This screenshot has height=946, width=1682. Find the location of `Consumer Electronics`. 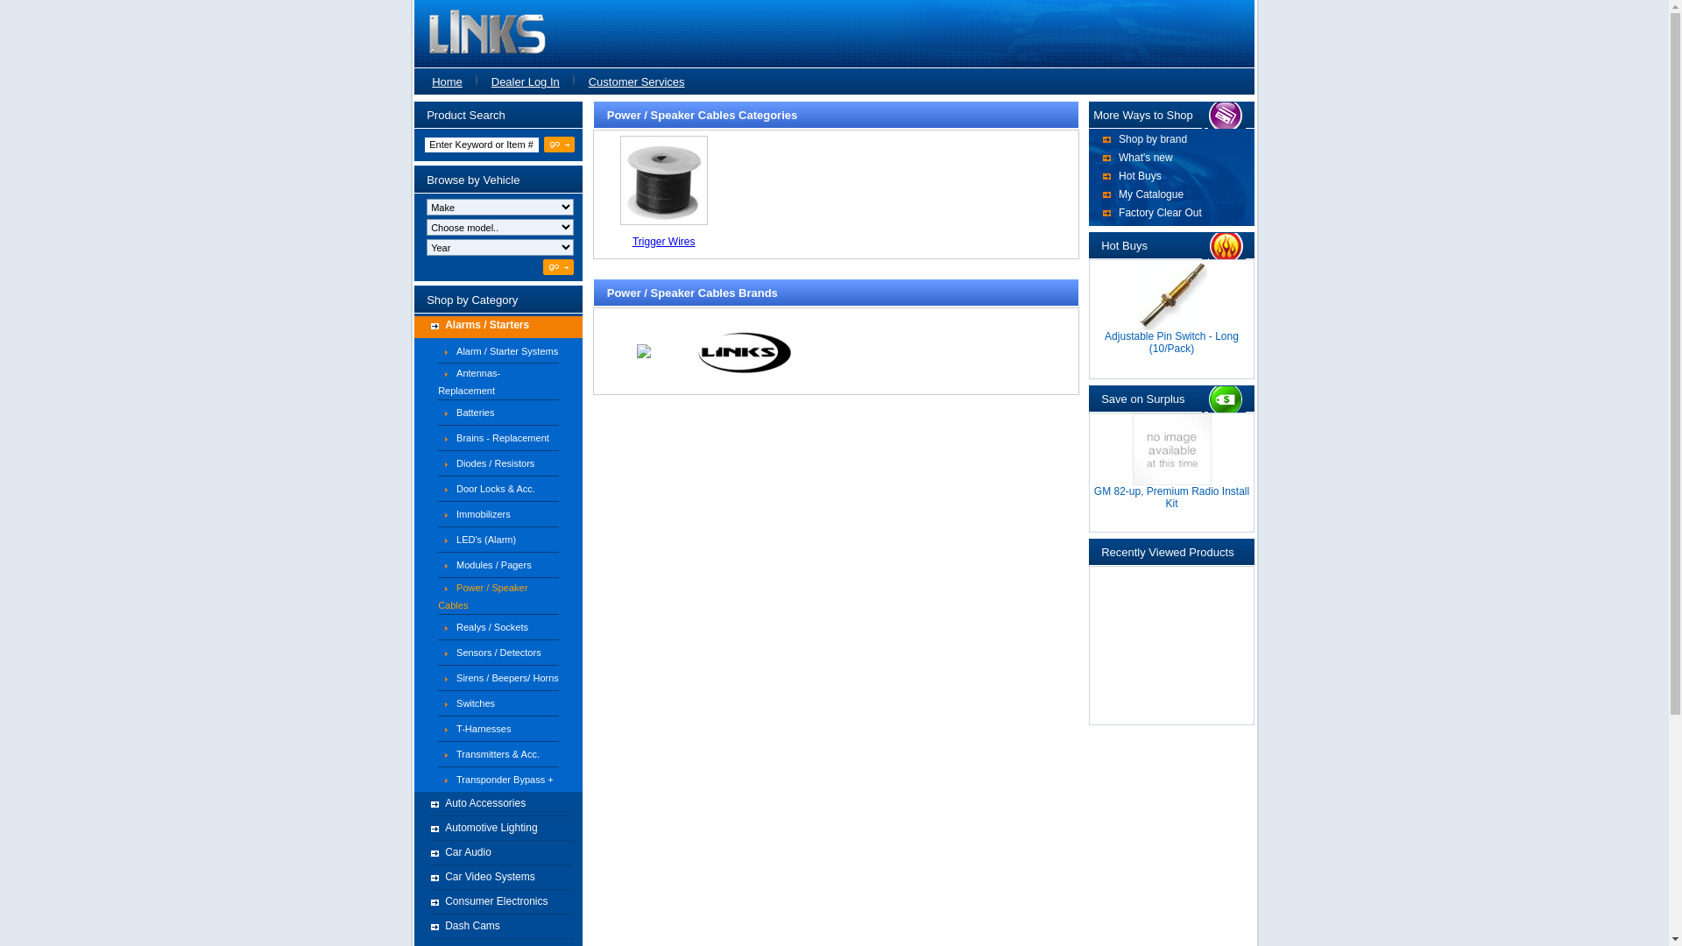

Consumer Electronics is located at coordinates (498, 904).